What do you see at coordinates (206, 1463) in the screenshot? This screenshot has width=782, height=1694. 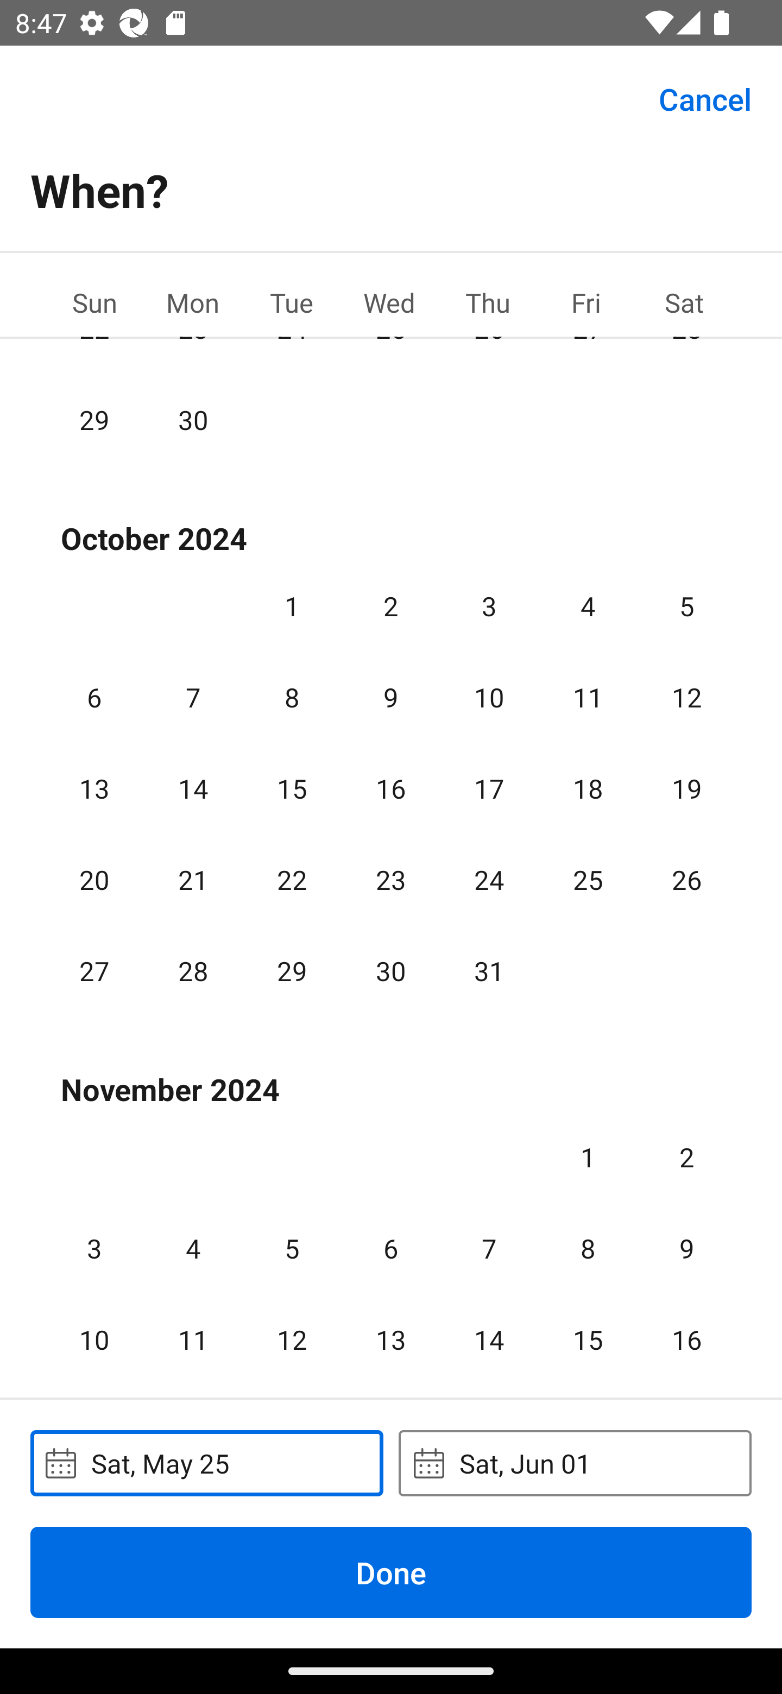 I see `Sat, May 25` at bounding box center [206, 1463].